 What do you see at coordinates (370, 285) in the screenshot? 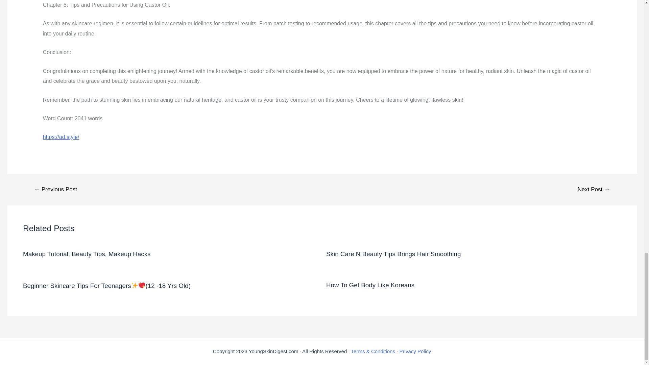
I see `How To Get Body Like Koreans` at bounding box center [370, 285].